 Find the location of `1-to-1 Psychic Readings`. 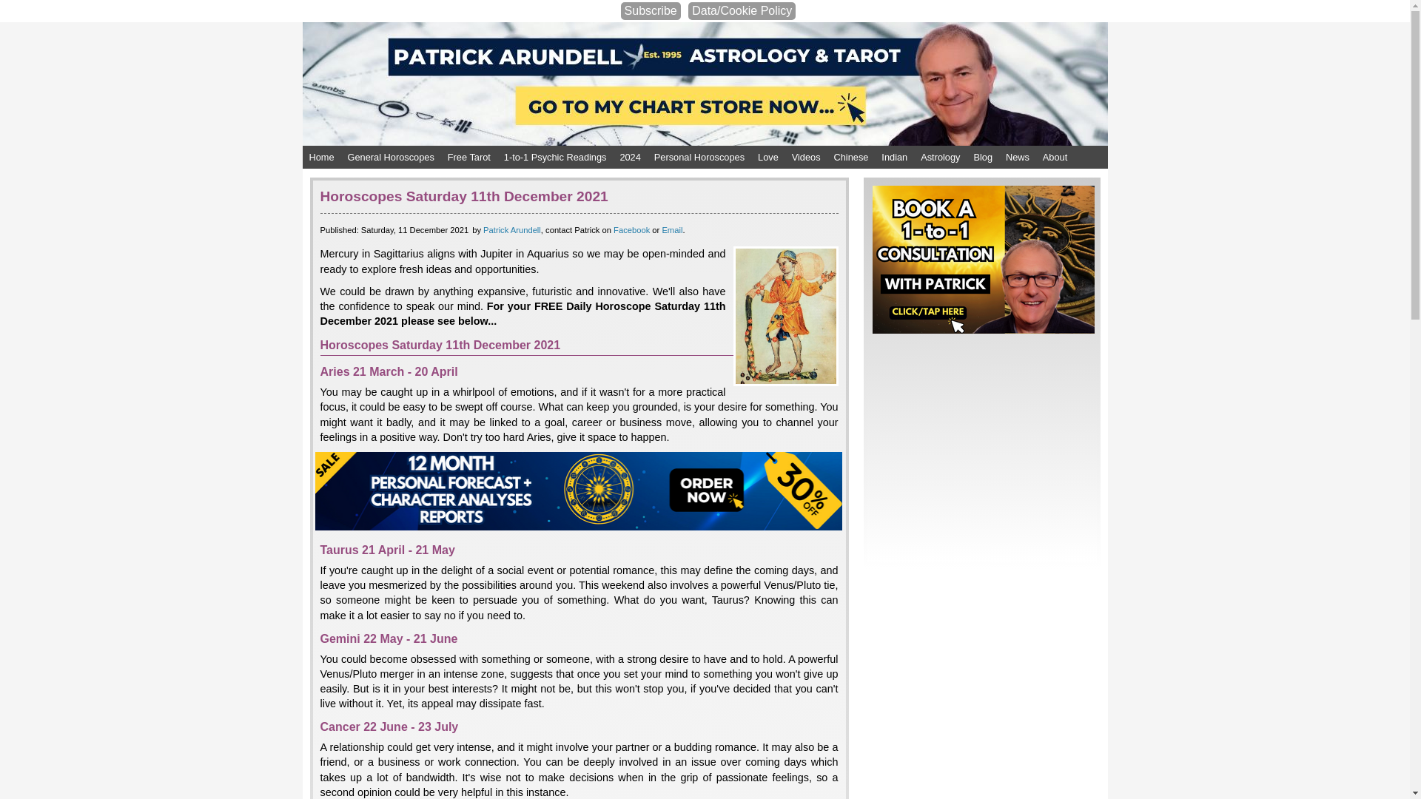

1-to-1 Psychic Readings is located at coordinates (555, 157).